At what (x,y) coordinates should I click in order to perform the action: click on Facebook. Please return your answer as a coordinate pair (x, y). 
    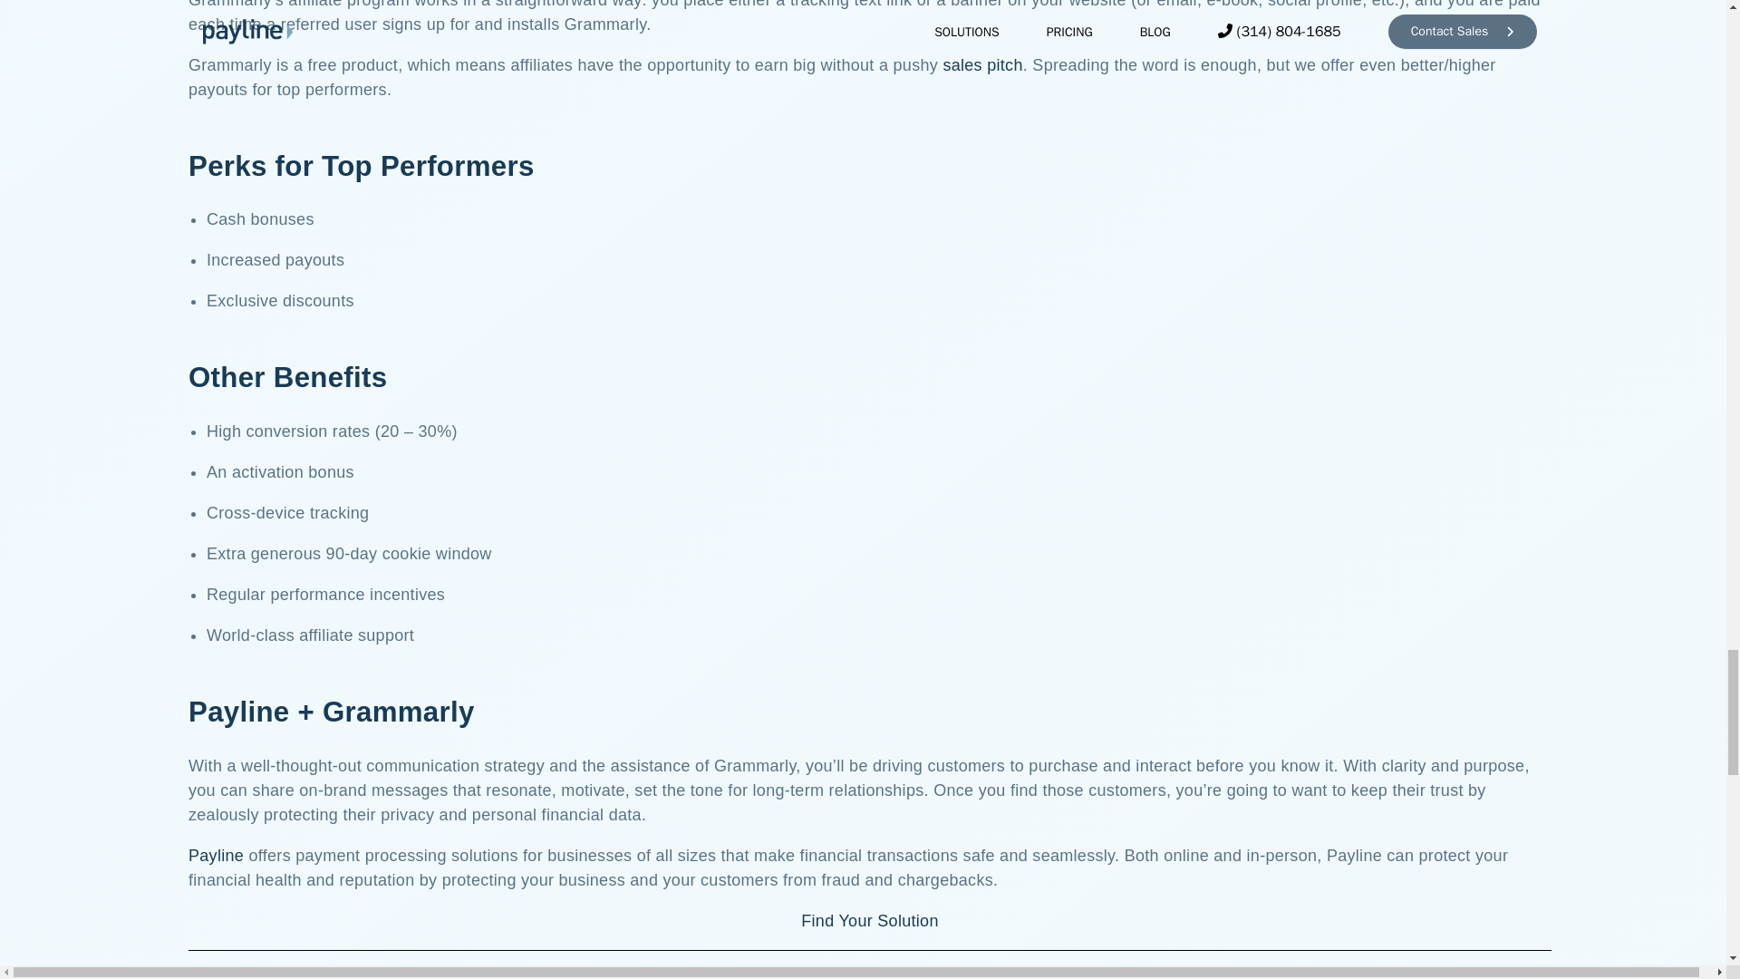
    Looking at the image, I should click on (836, 974).